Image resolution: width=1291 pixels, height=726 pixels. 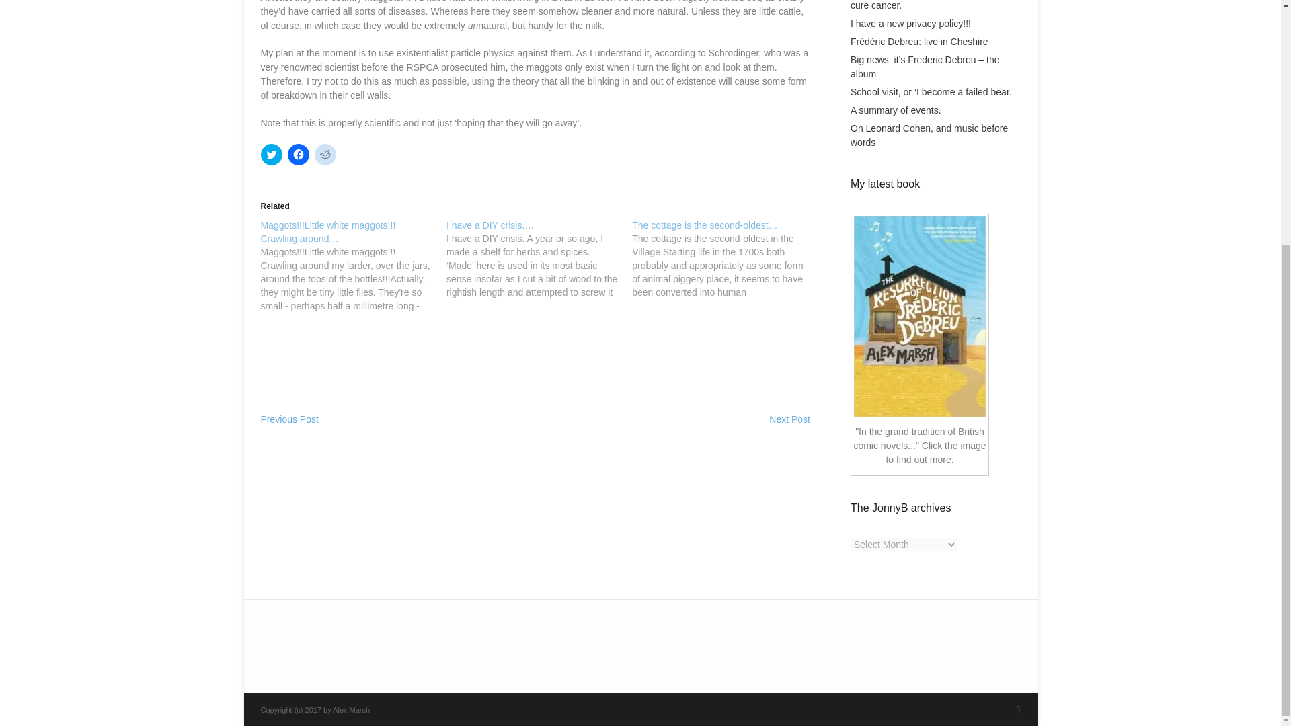 I want to click on On Leonard Cohen, and music before words, so click(x=929, y=135).